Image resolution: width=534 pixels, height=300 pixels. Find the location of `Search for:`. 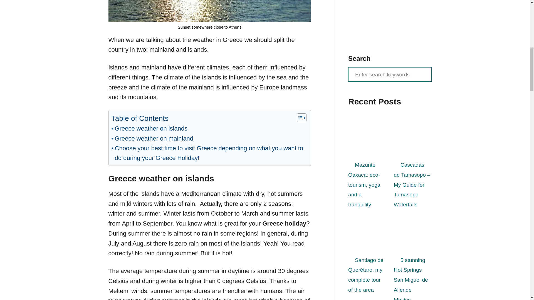

Search for: is located at coordinates (390, 74).